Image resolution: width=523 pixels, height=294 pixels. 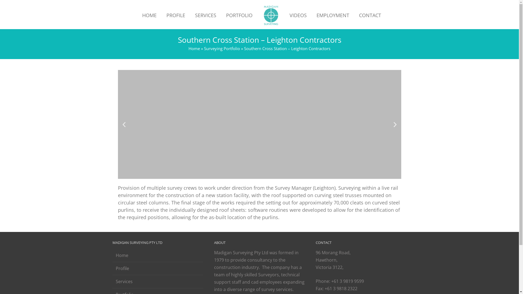 What do you see at coordinates (271, 15) in the screenshot?
I see ` ` at bounding box center [271, 15].